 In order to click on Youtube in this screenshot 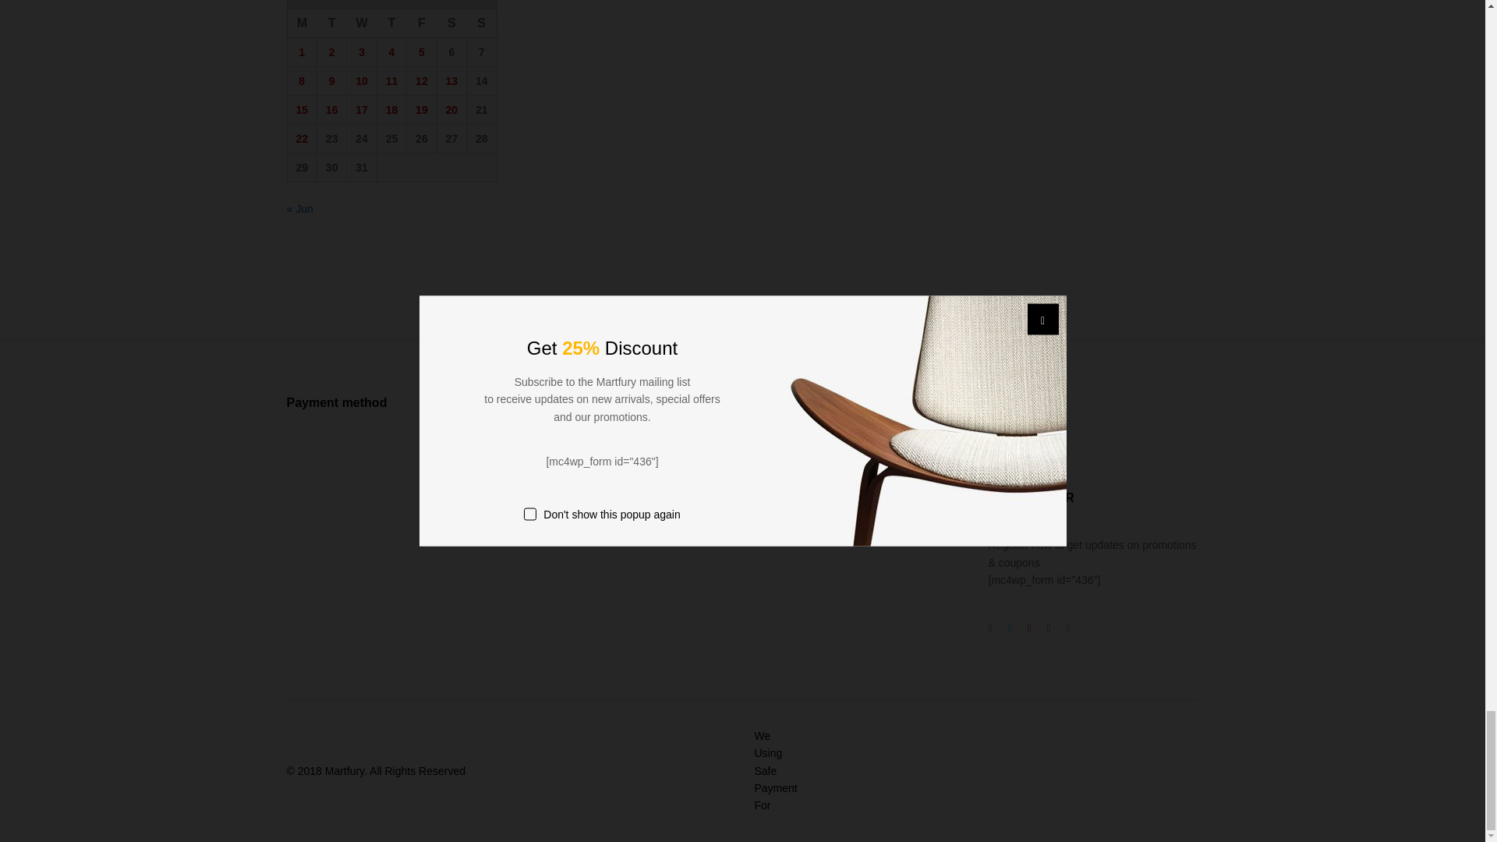, I will do `click(1048, 628)`.